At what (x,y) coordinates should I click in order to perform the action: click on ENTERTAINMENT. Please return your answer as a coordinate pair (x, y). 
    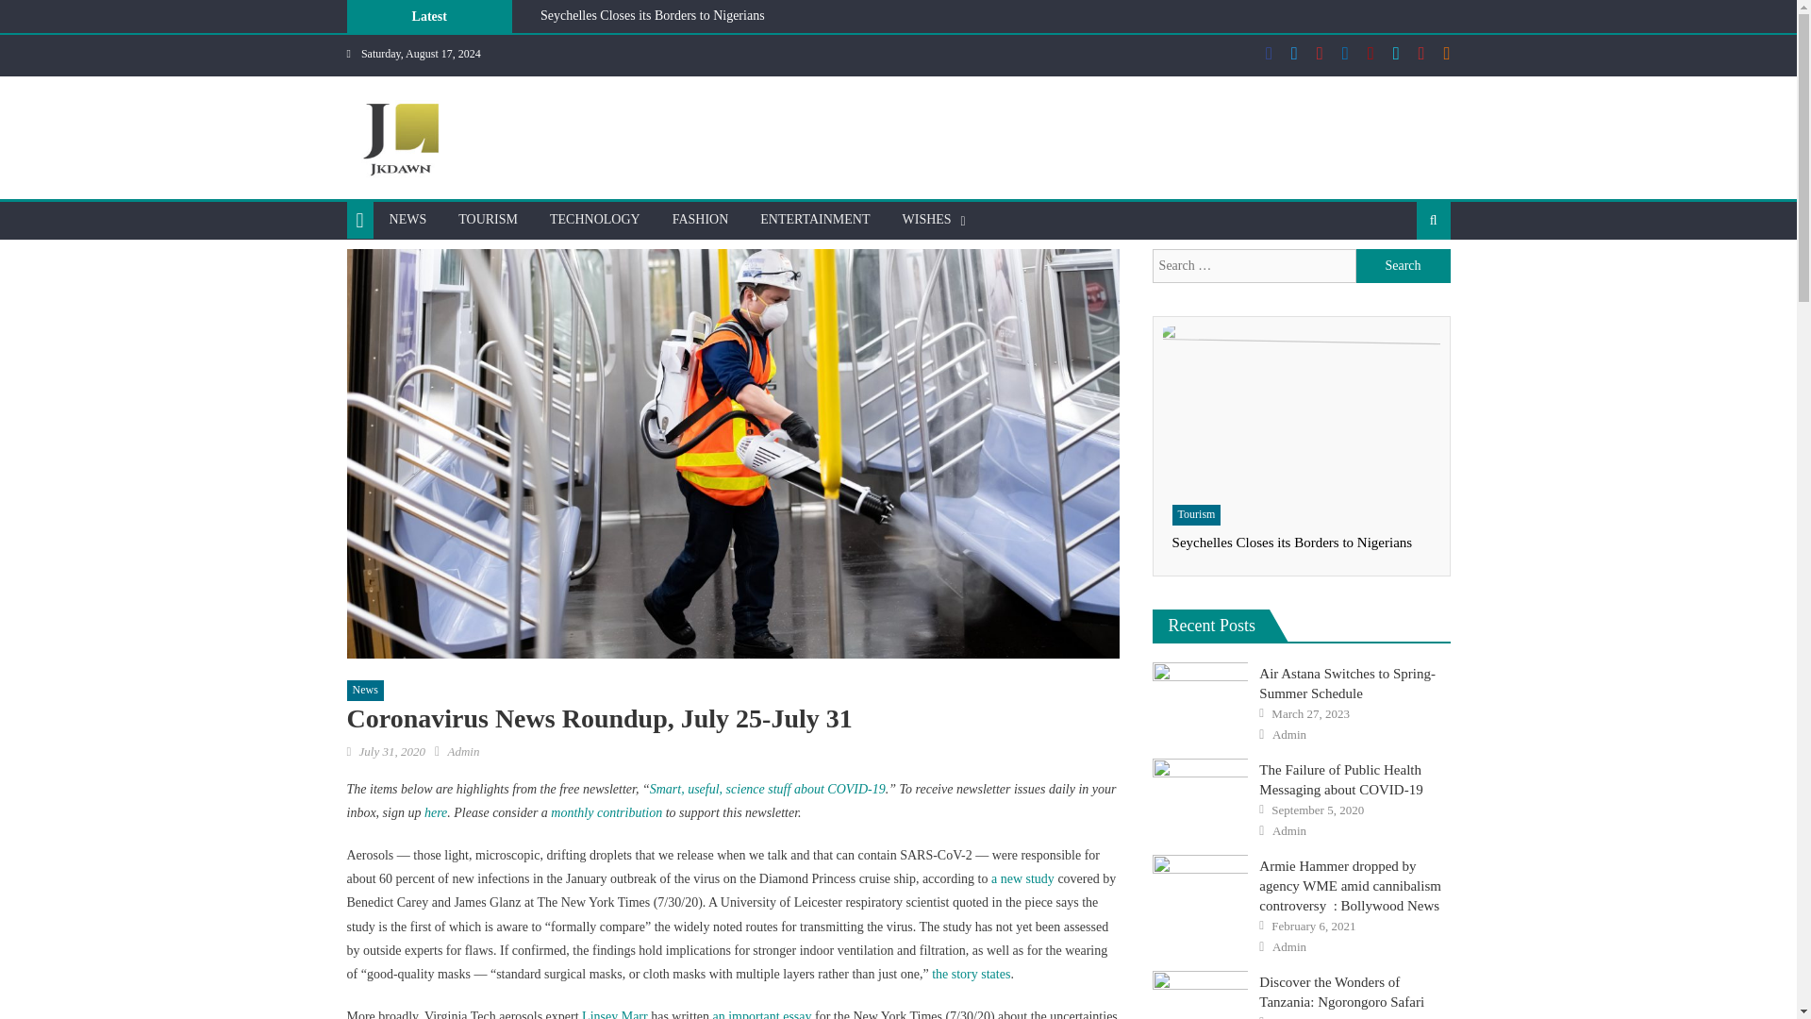
    Looking at the image, I should click on (815, 219).